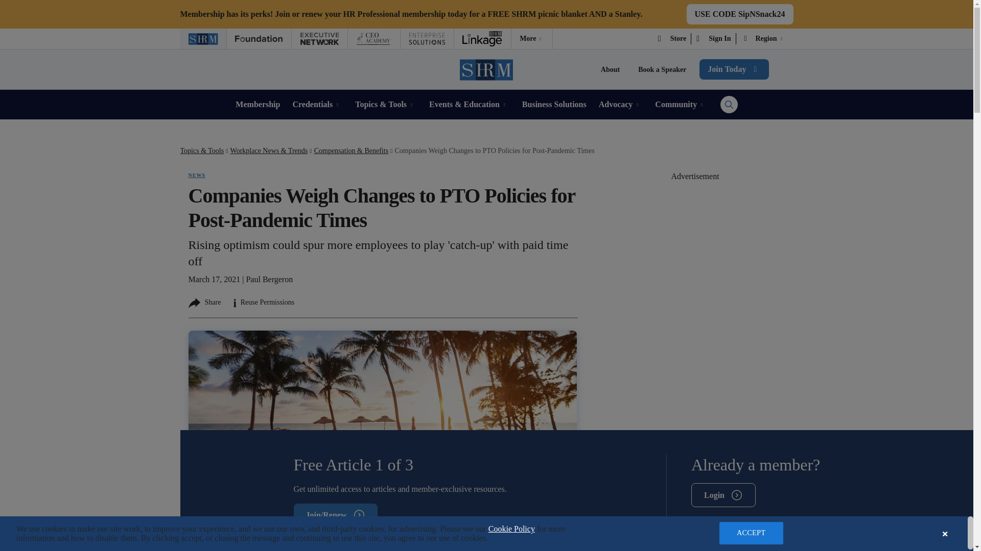  Describe the element at coordinates (531, 39) in the screenshot. I see `logo image` at that location.